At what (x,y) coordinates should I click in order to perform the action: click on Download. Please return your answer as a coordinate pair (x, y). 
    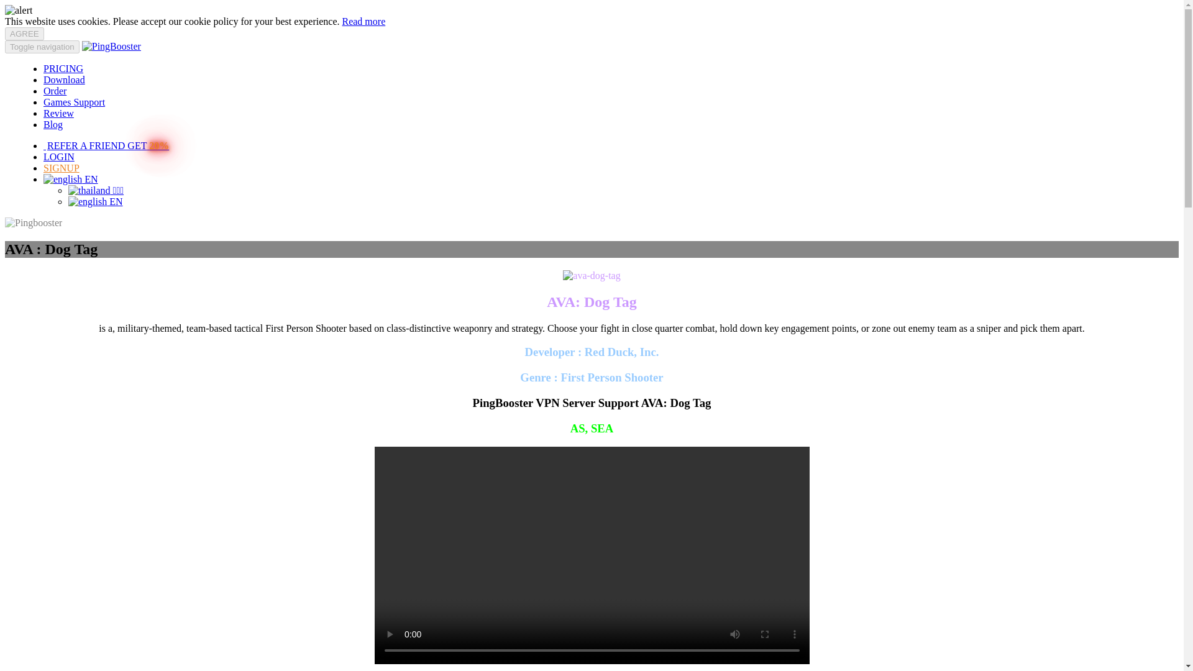
    Looking at the image, I should click on (63, 80).